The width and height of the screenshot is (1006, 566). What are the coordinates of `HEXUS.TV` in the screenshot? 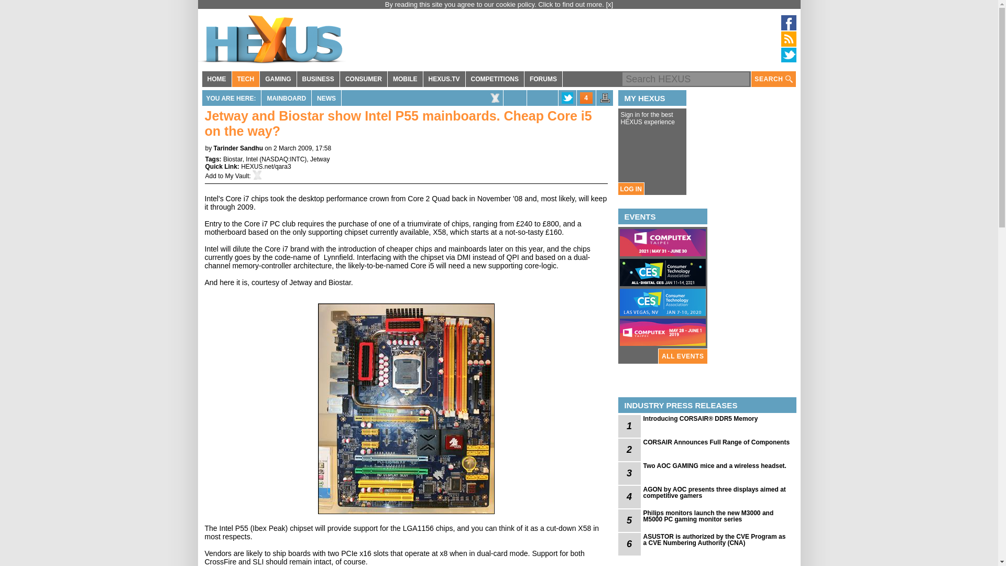 It's located at (444, 79).